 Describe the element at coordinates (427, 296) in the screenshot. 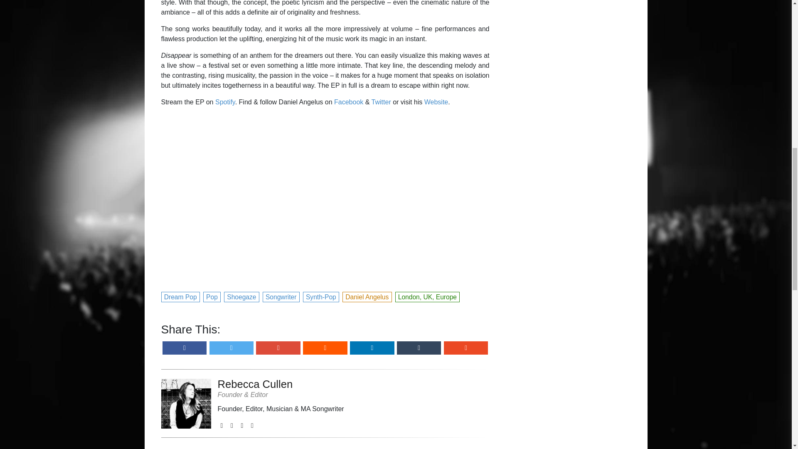

I see `London, UK, Europe` at that location.